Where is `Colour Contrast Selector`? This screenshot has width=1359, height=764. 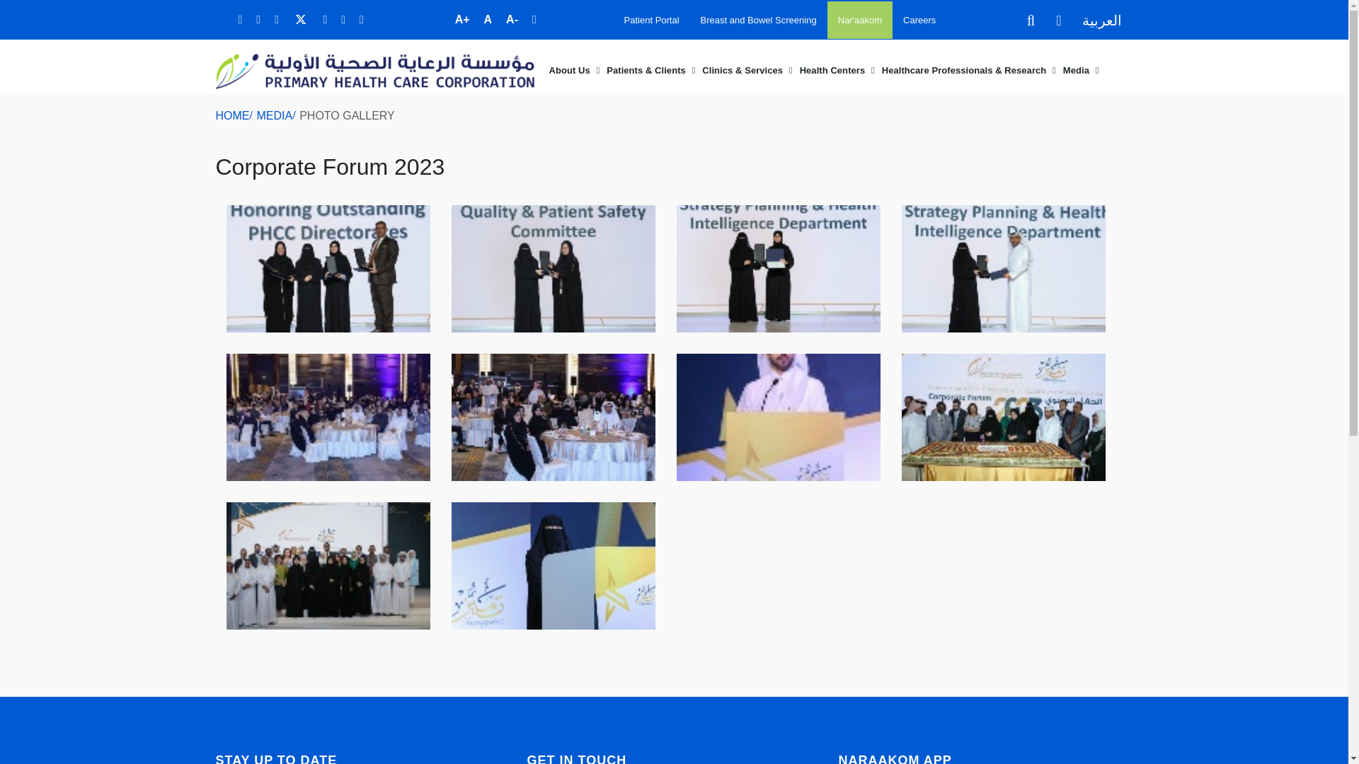
Colour Contrast Selector is located at coordinates (534, 19).